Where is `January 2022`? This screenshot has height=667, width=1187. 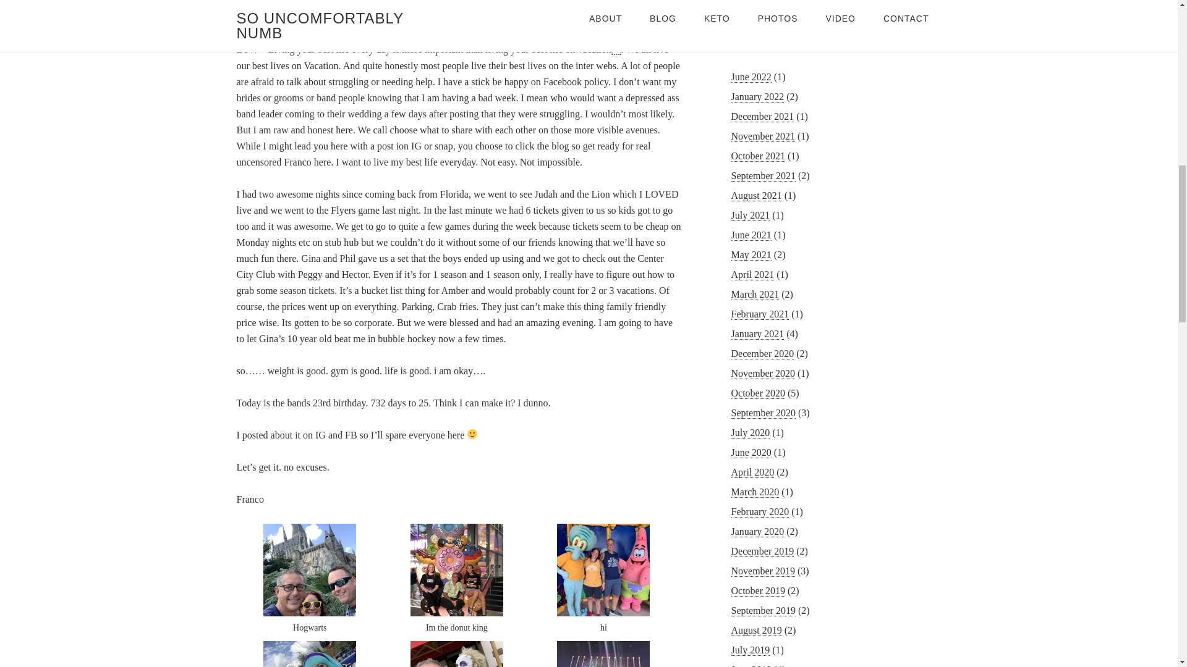
January 2022 is located at coordinates (757, 96).